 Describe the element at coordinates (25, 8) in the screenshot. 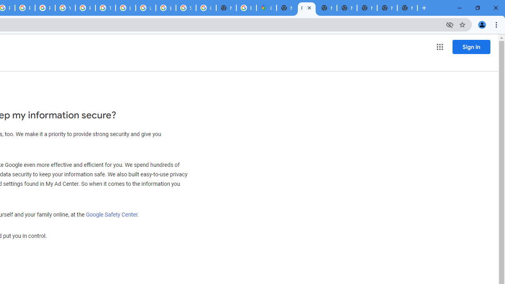

I see `Privacy Help Center - Policies Help` at that location.